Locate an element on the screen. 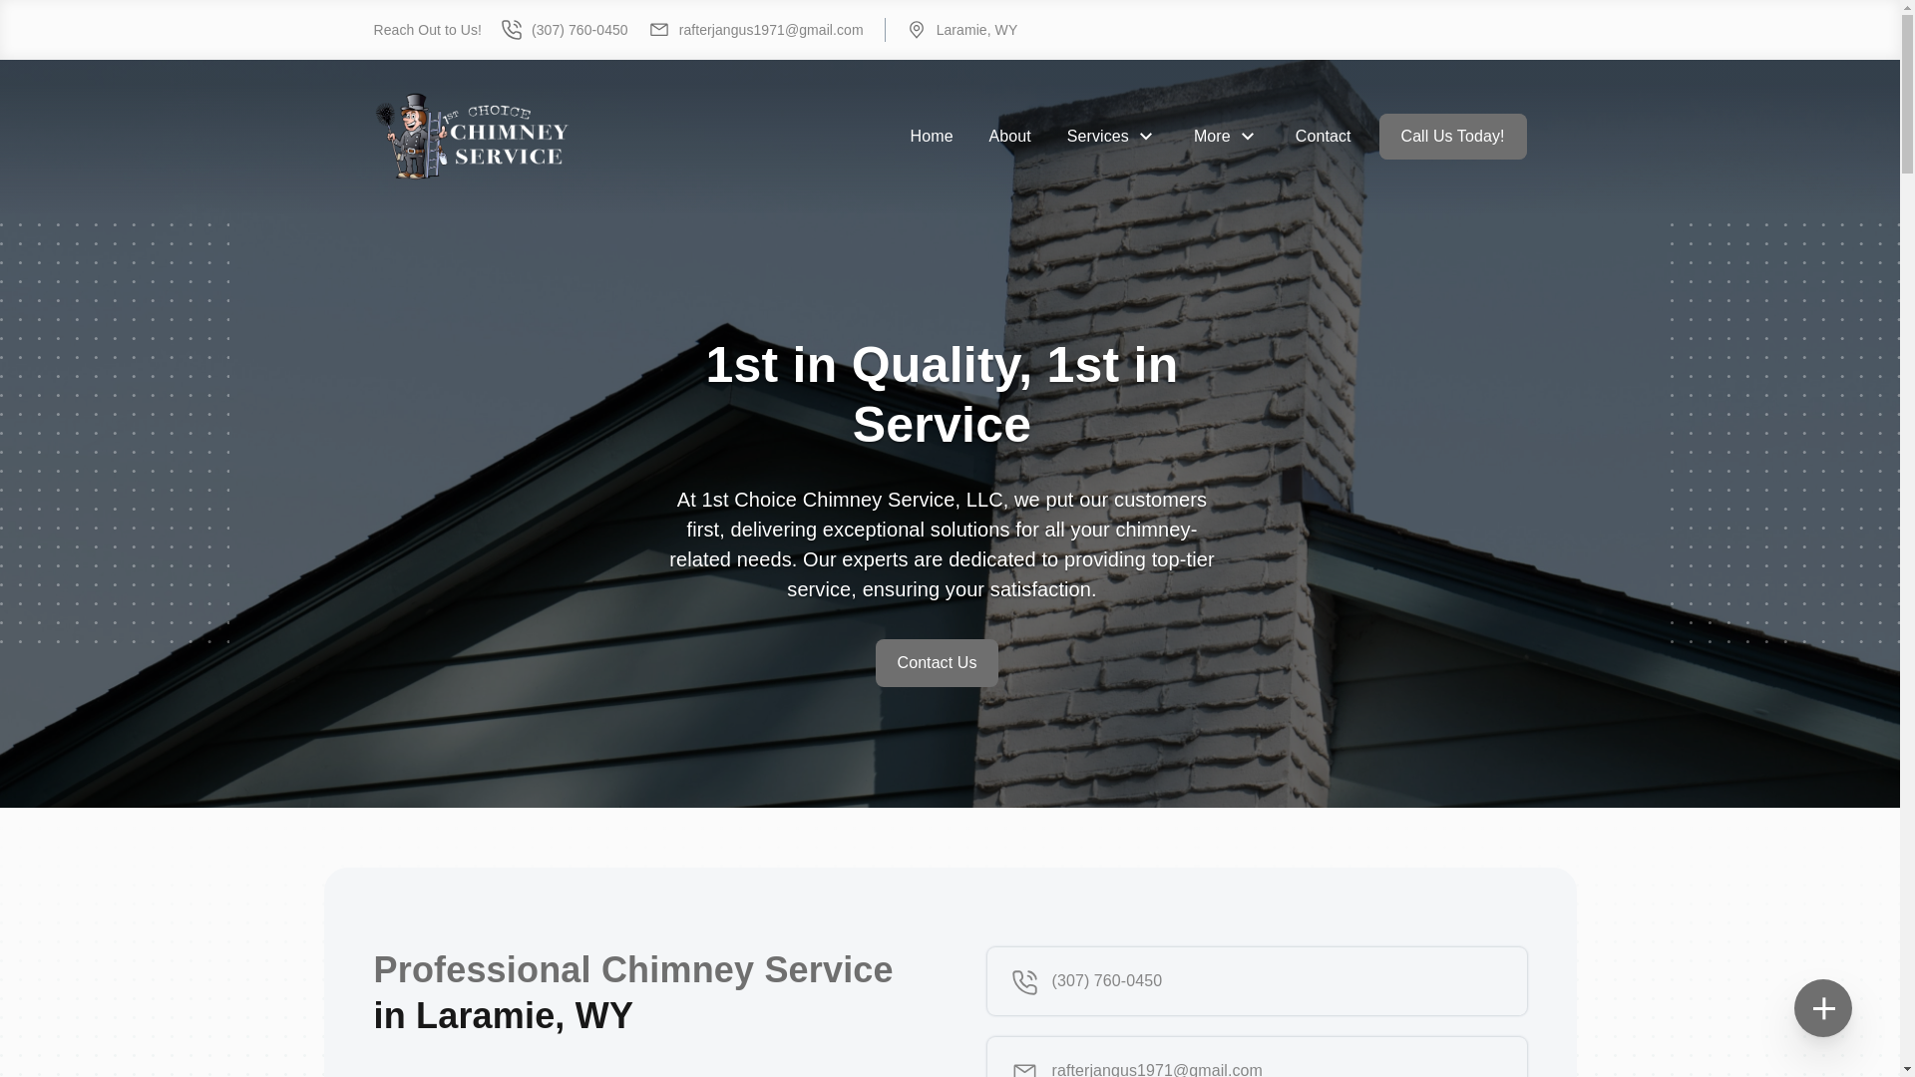 This screenshot has width=1915, height=1077. Services is located at coordinates (1113, 137).